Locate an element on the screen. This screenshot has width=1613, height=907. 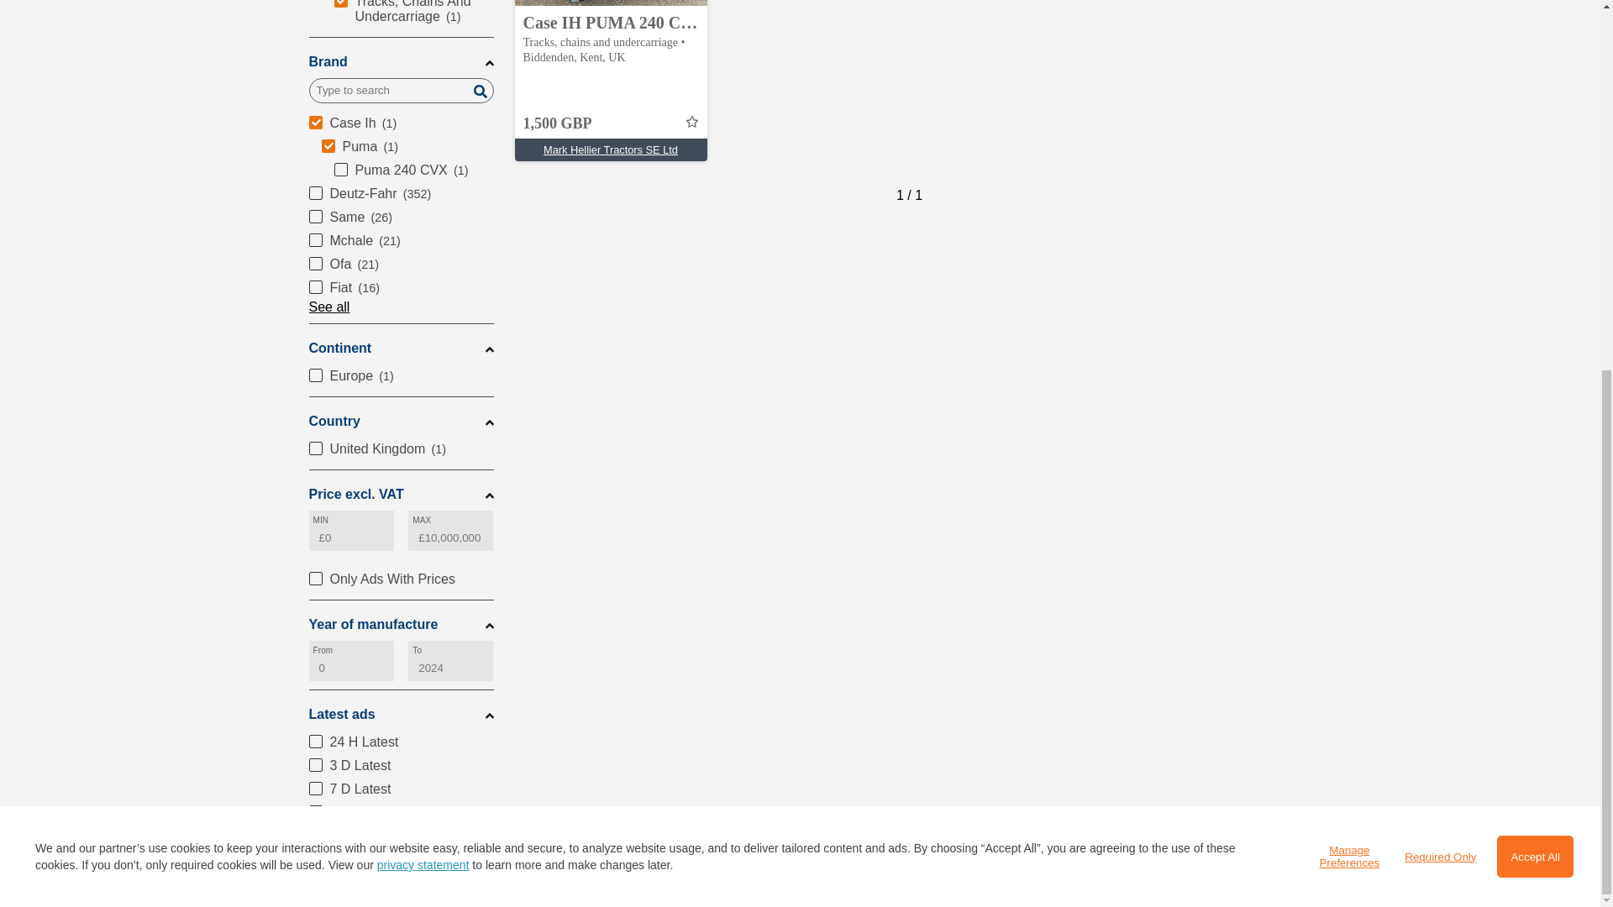
Same is located at coordinates (402, 218).